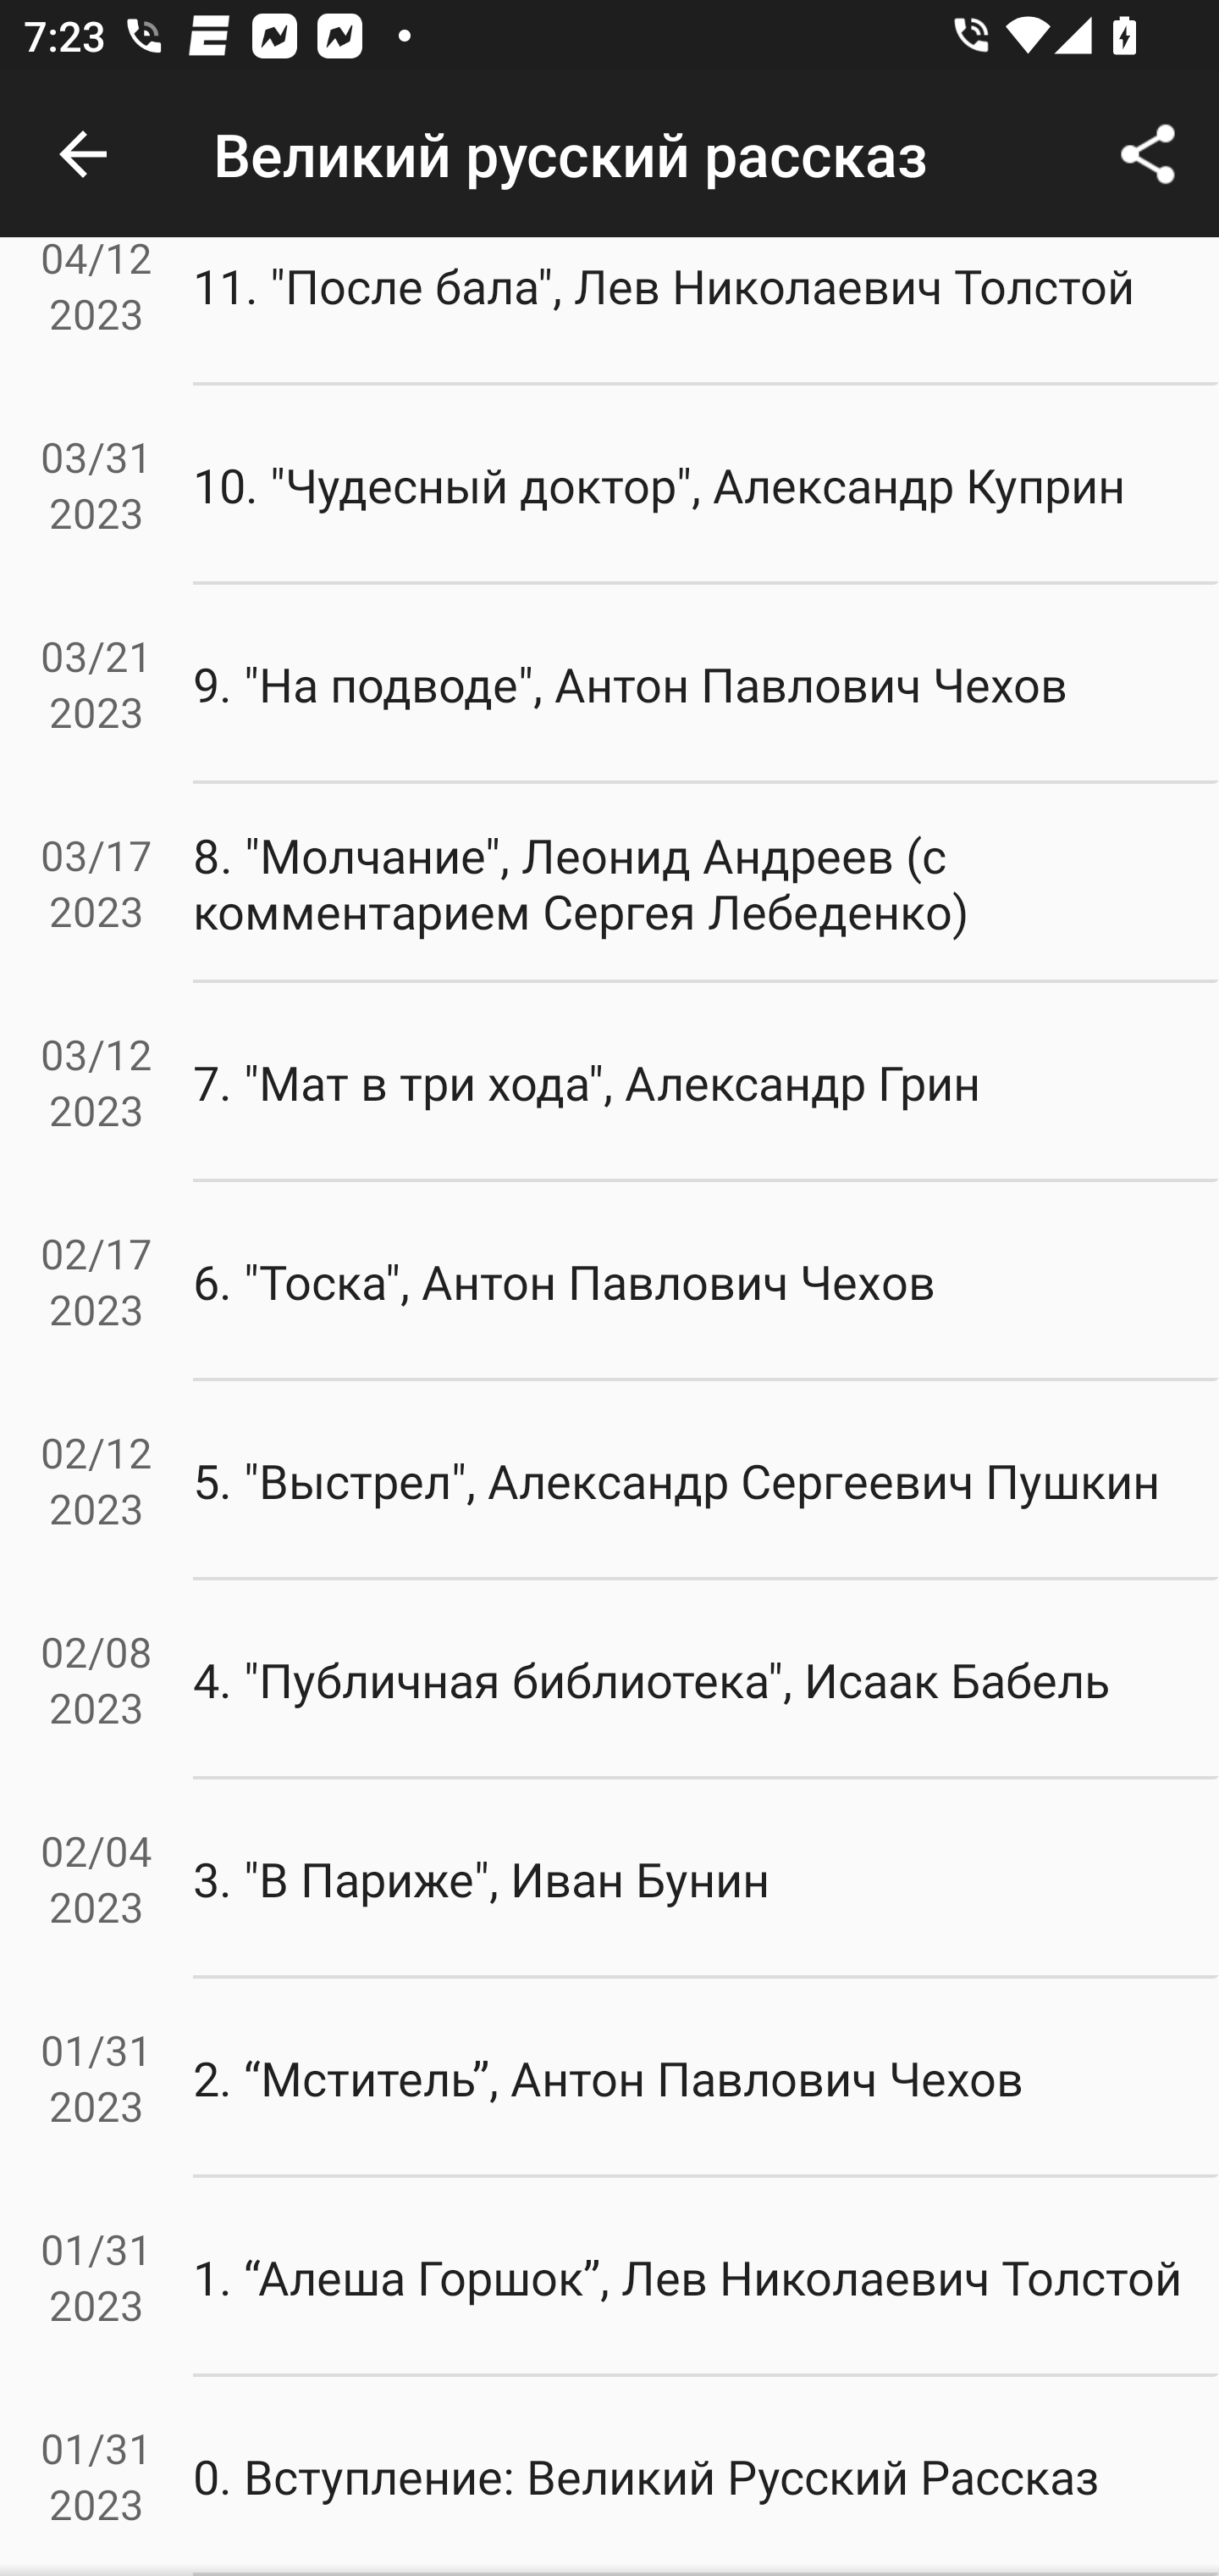 The width and height of the screenshot is (1219, 2576). I want to click on Navigate up, so click(83, 154).